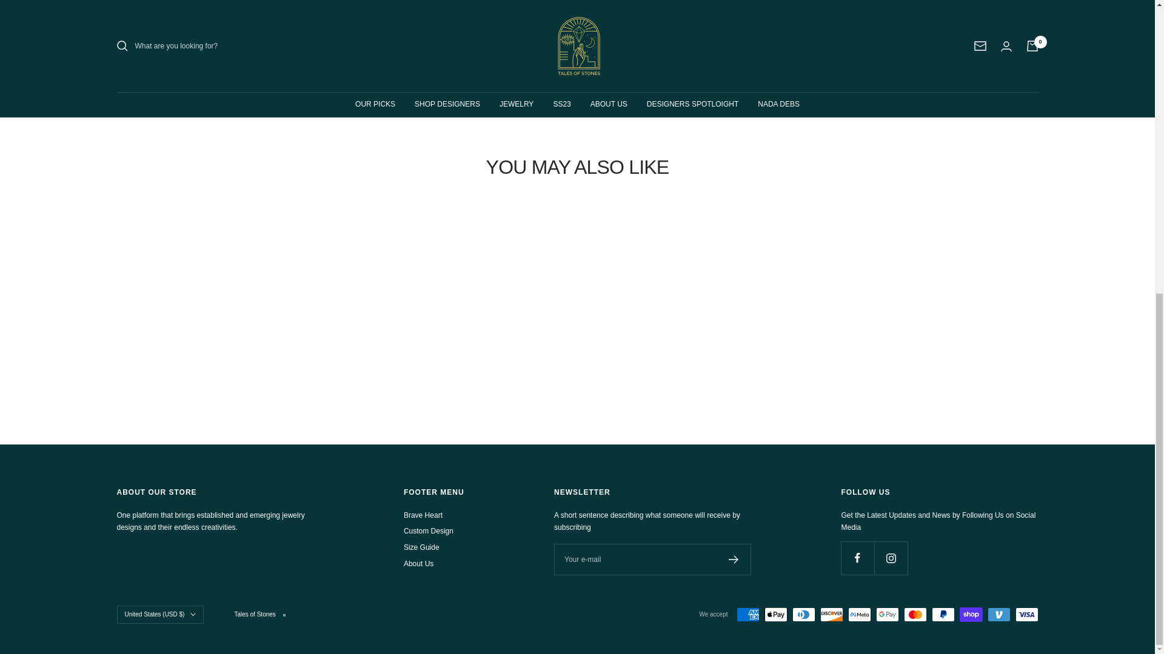 The width and height of the screenshot is (1164, 654). I want to click on Register, so click(734, 559).